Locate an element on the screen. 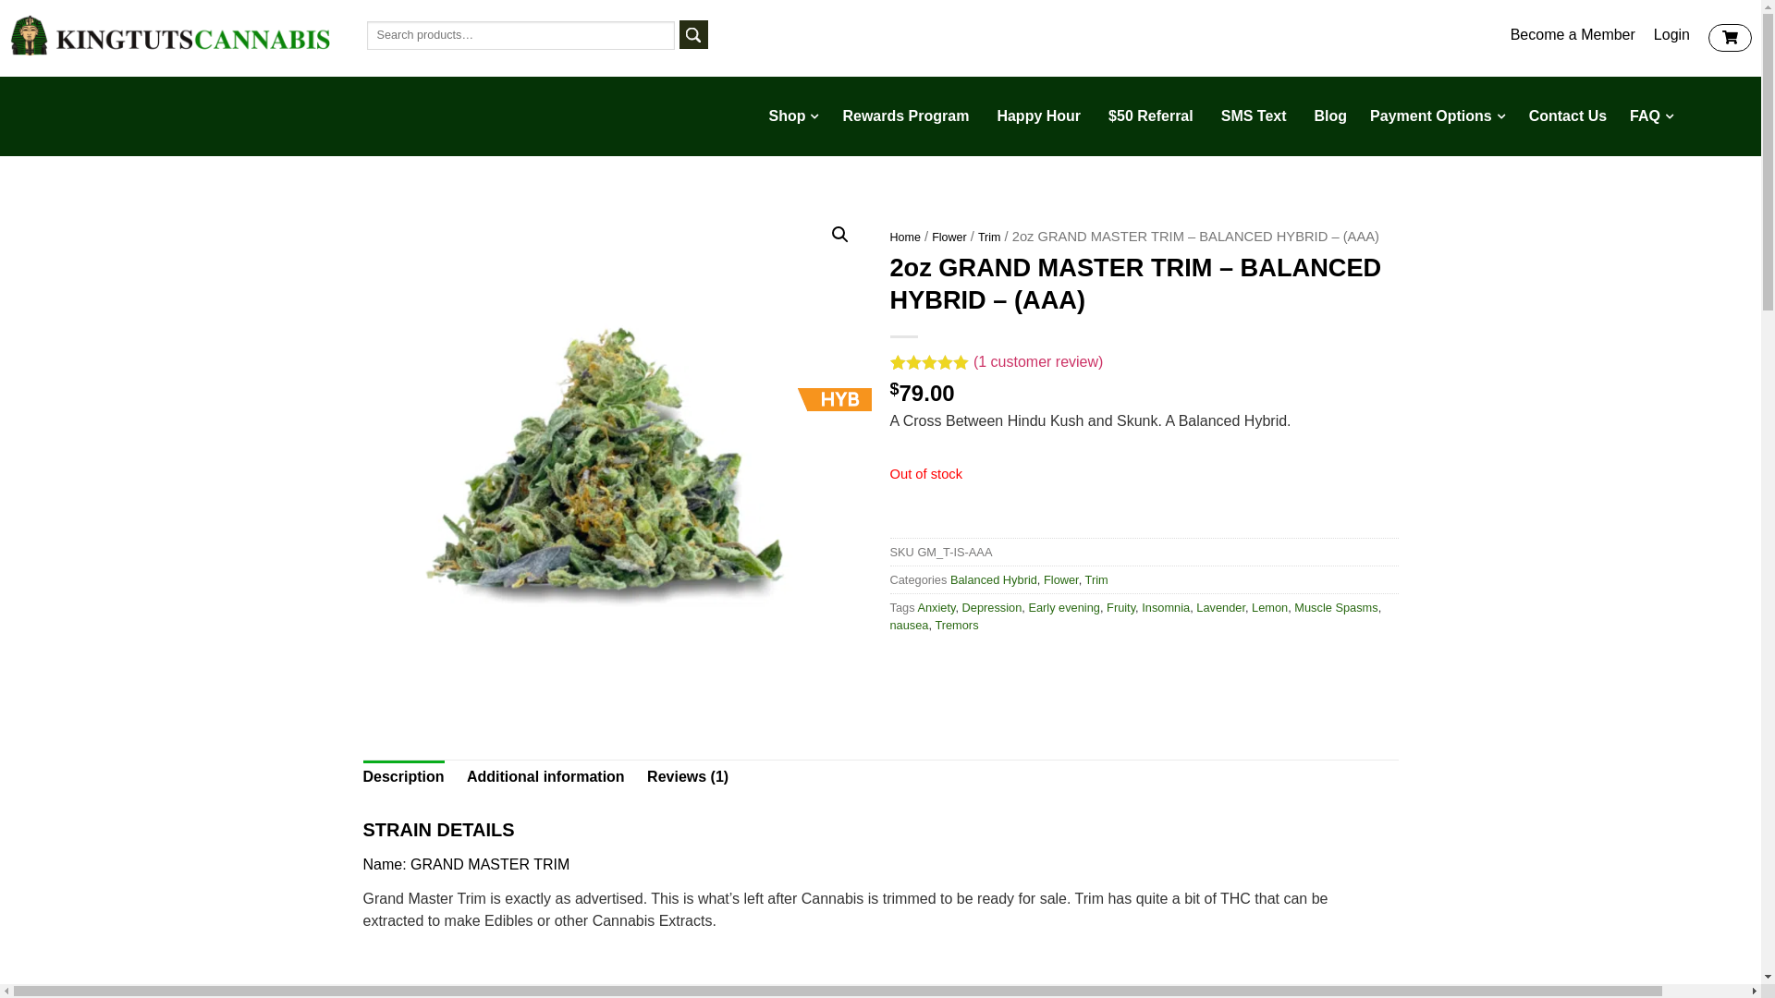  Rewards Program is located at coordinates (906, 116).